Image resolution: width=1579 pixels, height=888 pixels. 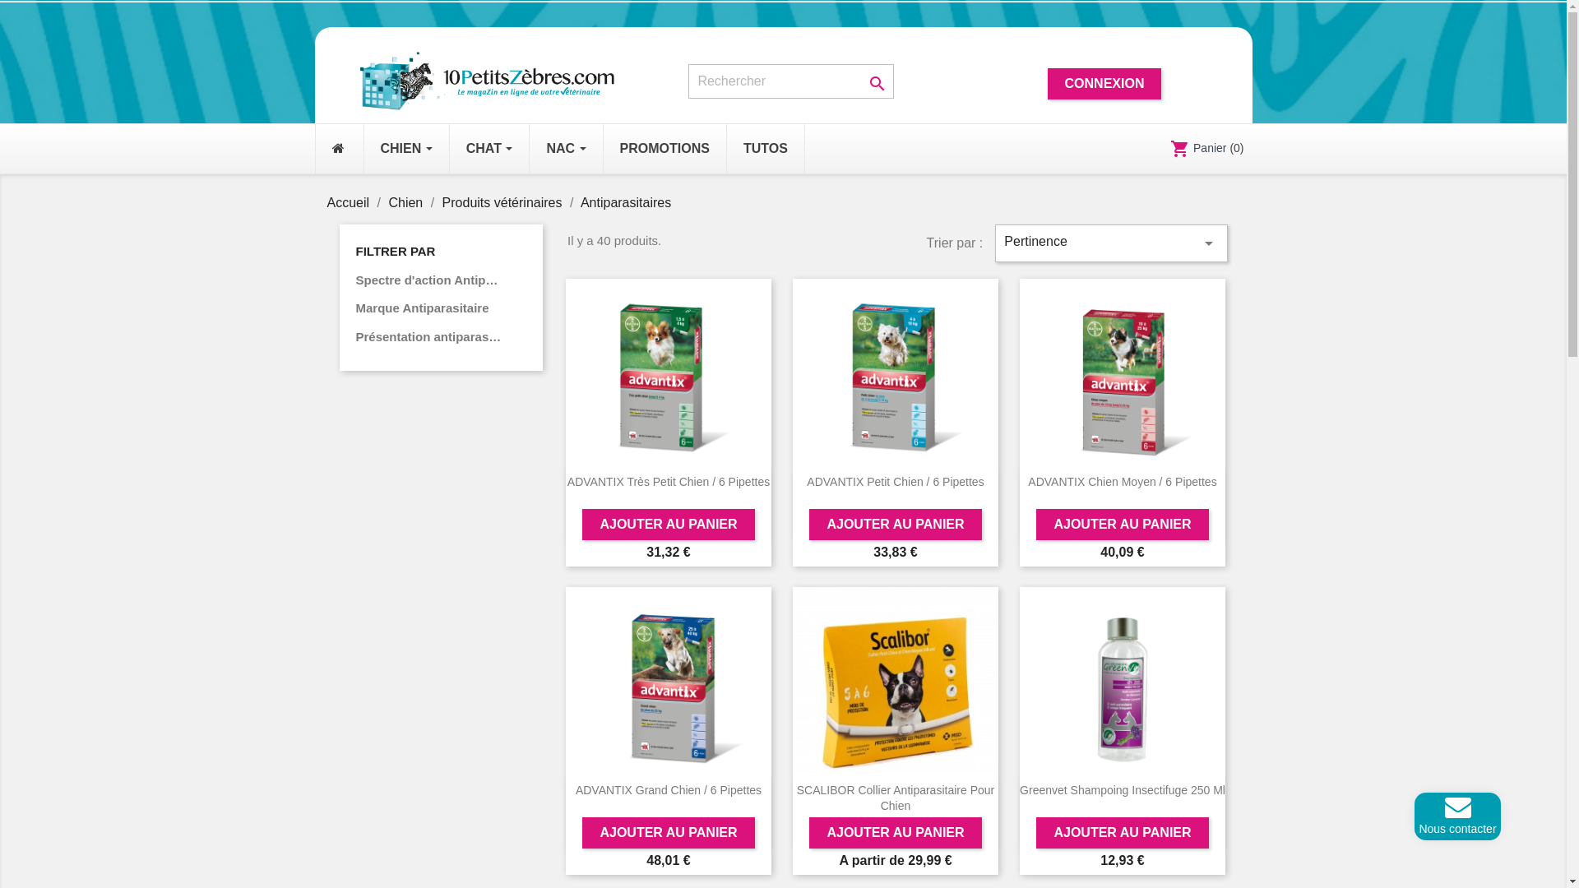 I want to click on PROMOTIONS, so click(x=664, y=149).